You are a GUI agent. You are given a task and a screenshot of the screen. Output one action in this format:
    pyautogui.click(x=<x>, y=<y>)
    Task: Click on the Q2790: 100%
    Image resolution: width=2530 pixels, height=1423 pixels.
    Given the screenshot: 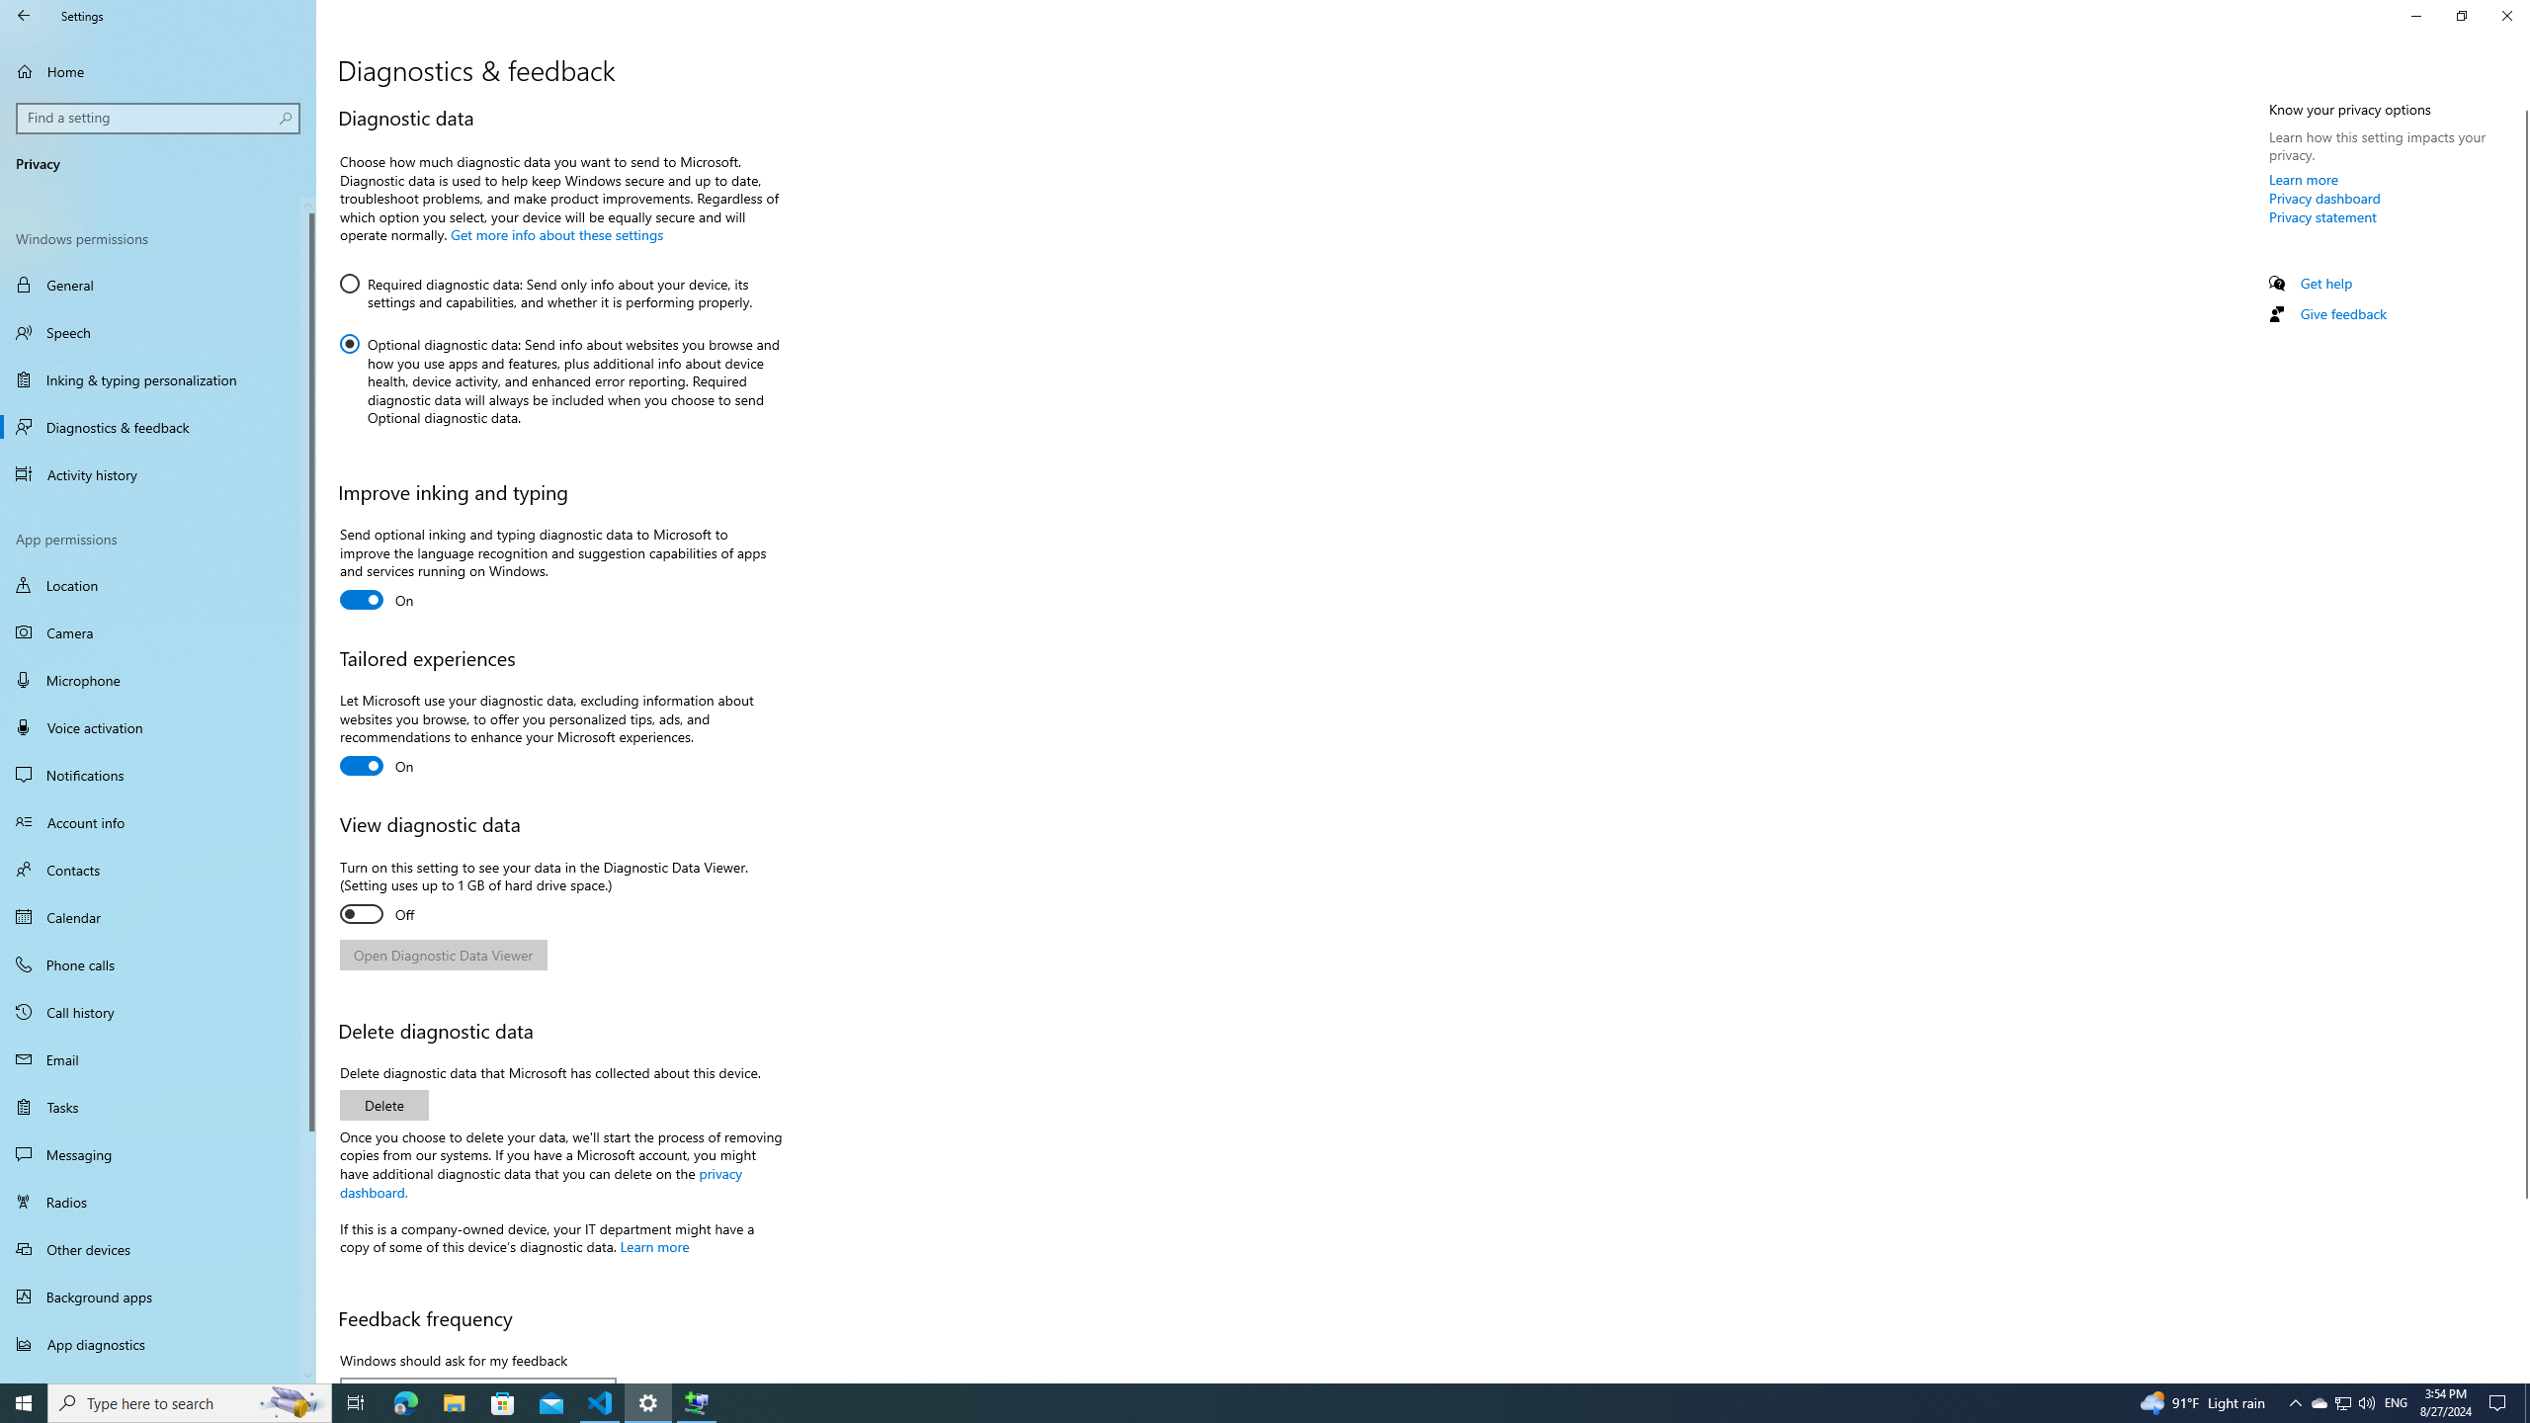 What is the action you would take?
    pyautogui.click(x=2366, y=1403)
    